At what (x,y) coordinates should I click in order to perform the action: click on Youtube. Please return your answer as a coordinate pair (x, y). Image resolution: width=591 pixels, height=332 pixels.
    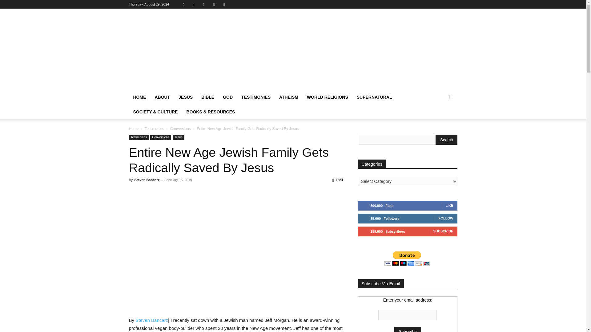
    Looking at the image, I should click on (224, 4).